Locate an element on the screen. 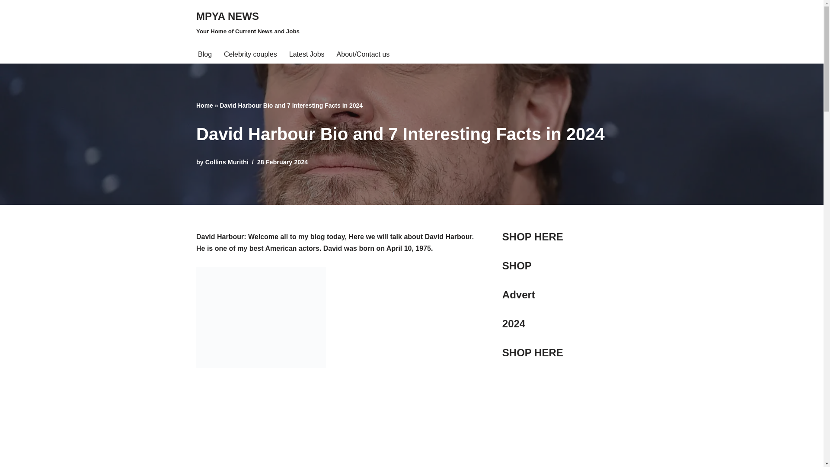 This screenshot has height=467, width=830. Celebrity couples is located at coordinates (248, 22).